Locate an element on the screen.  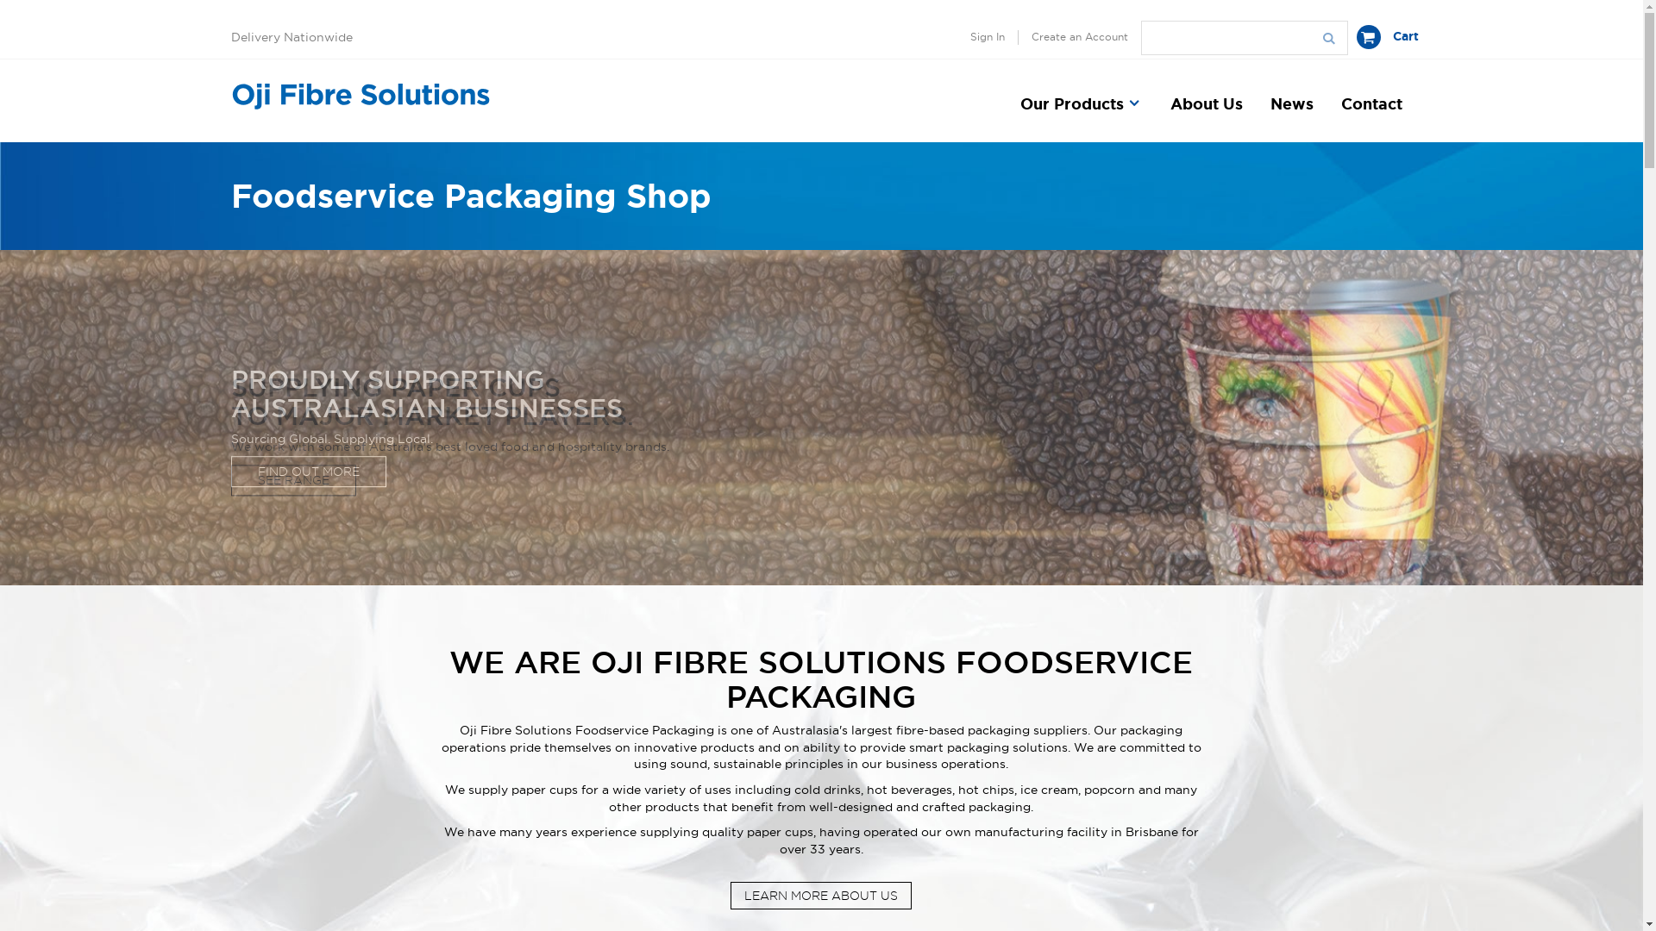
Cart is located at coordinates (1387, 37).